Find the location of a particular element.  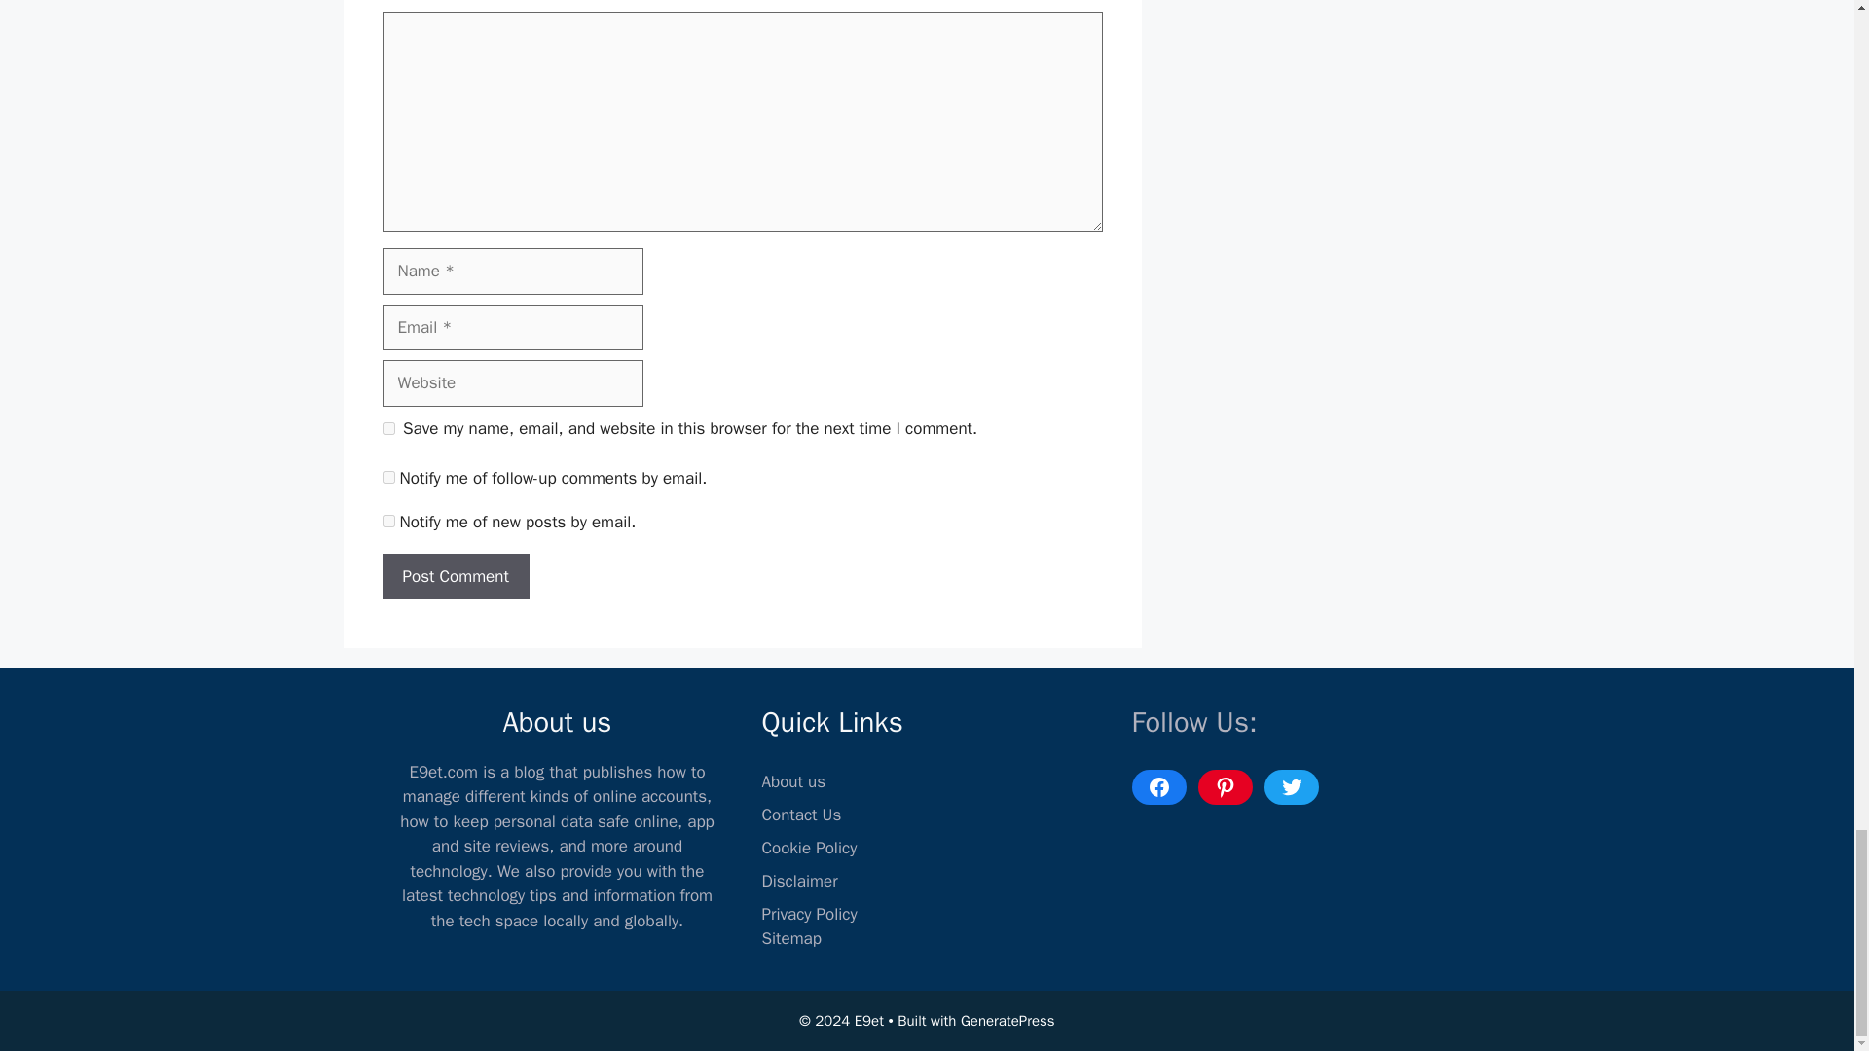

Webmail Telkom Site Page For Users is located at coordinates (471, 936).